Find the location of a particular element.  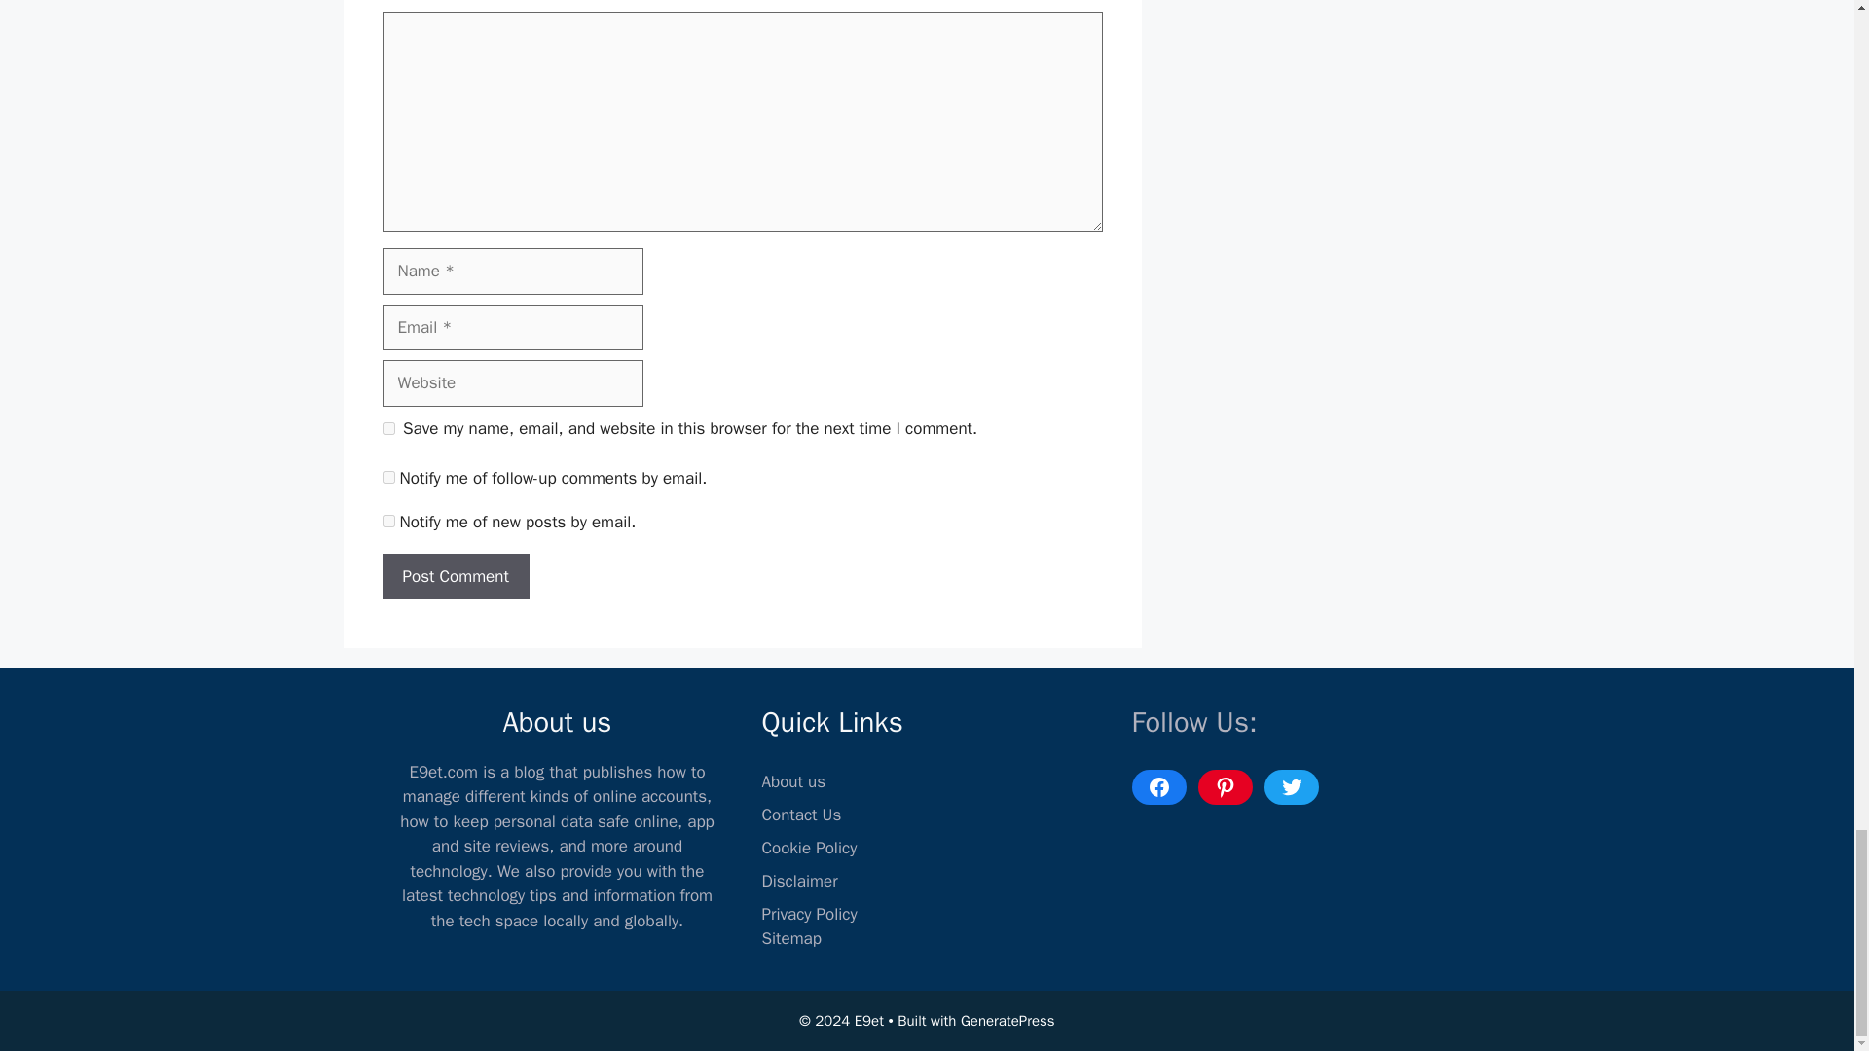

Webmail Telkom Site Page For Users is located at coordinates (471, 936).